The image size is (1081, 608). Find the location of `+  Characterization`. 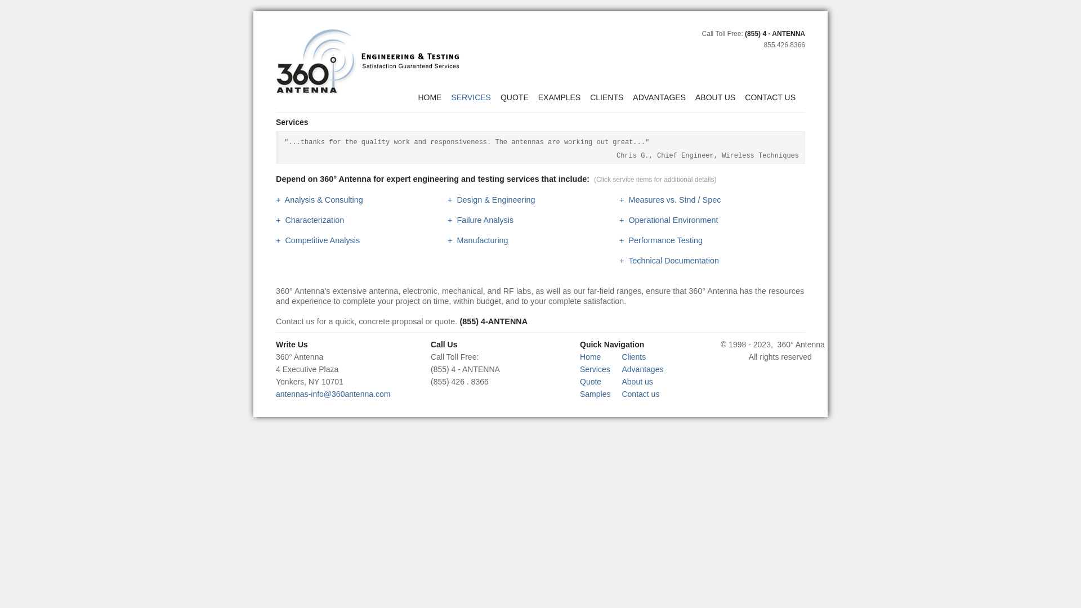

+  Characterization is located at coordinates (310, 220).